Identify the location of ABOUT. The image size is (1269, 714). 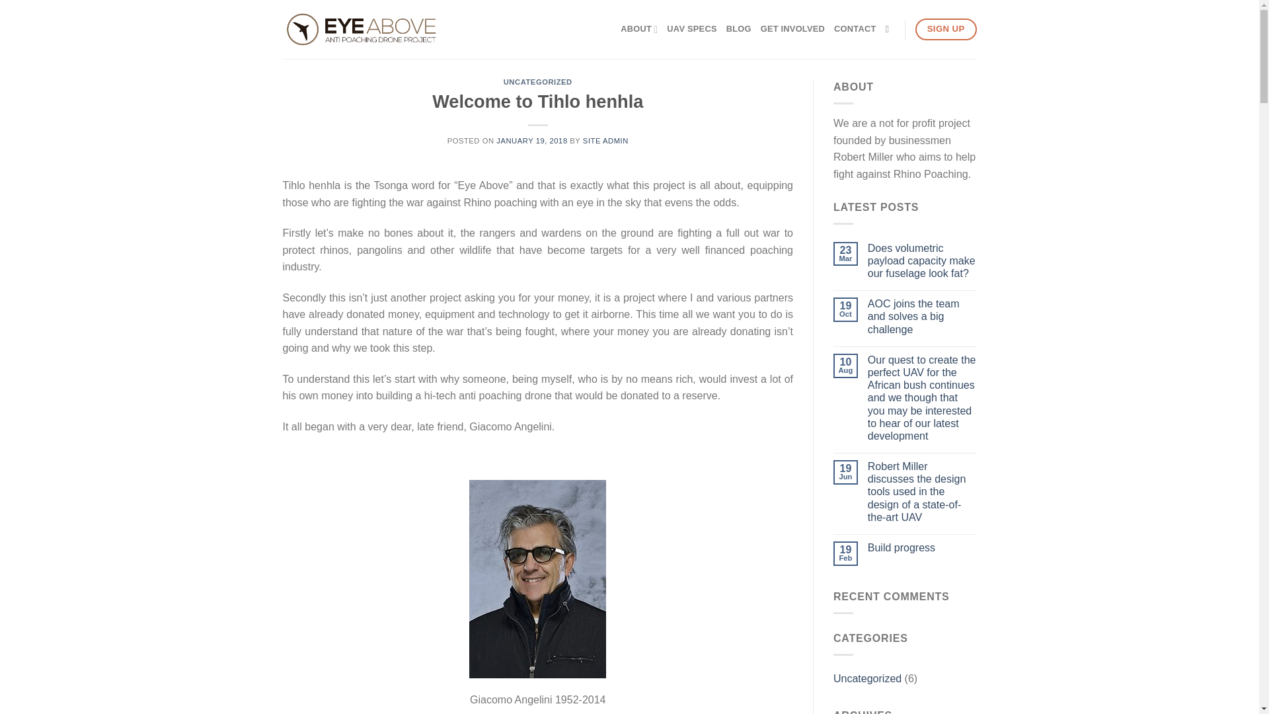
(638, 28).